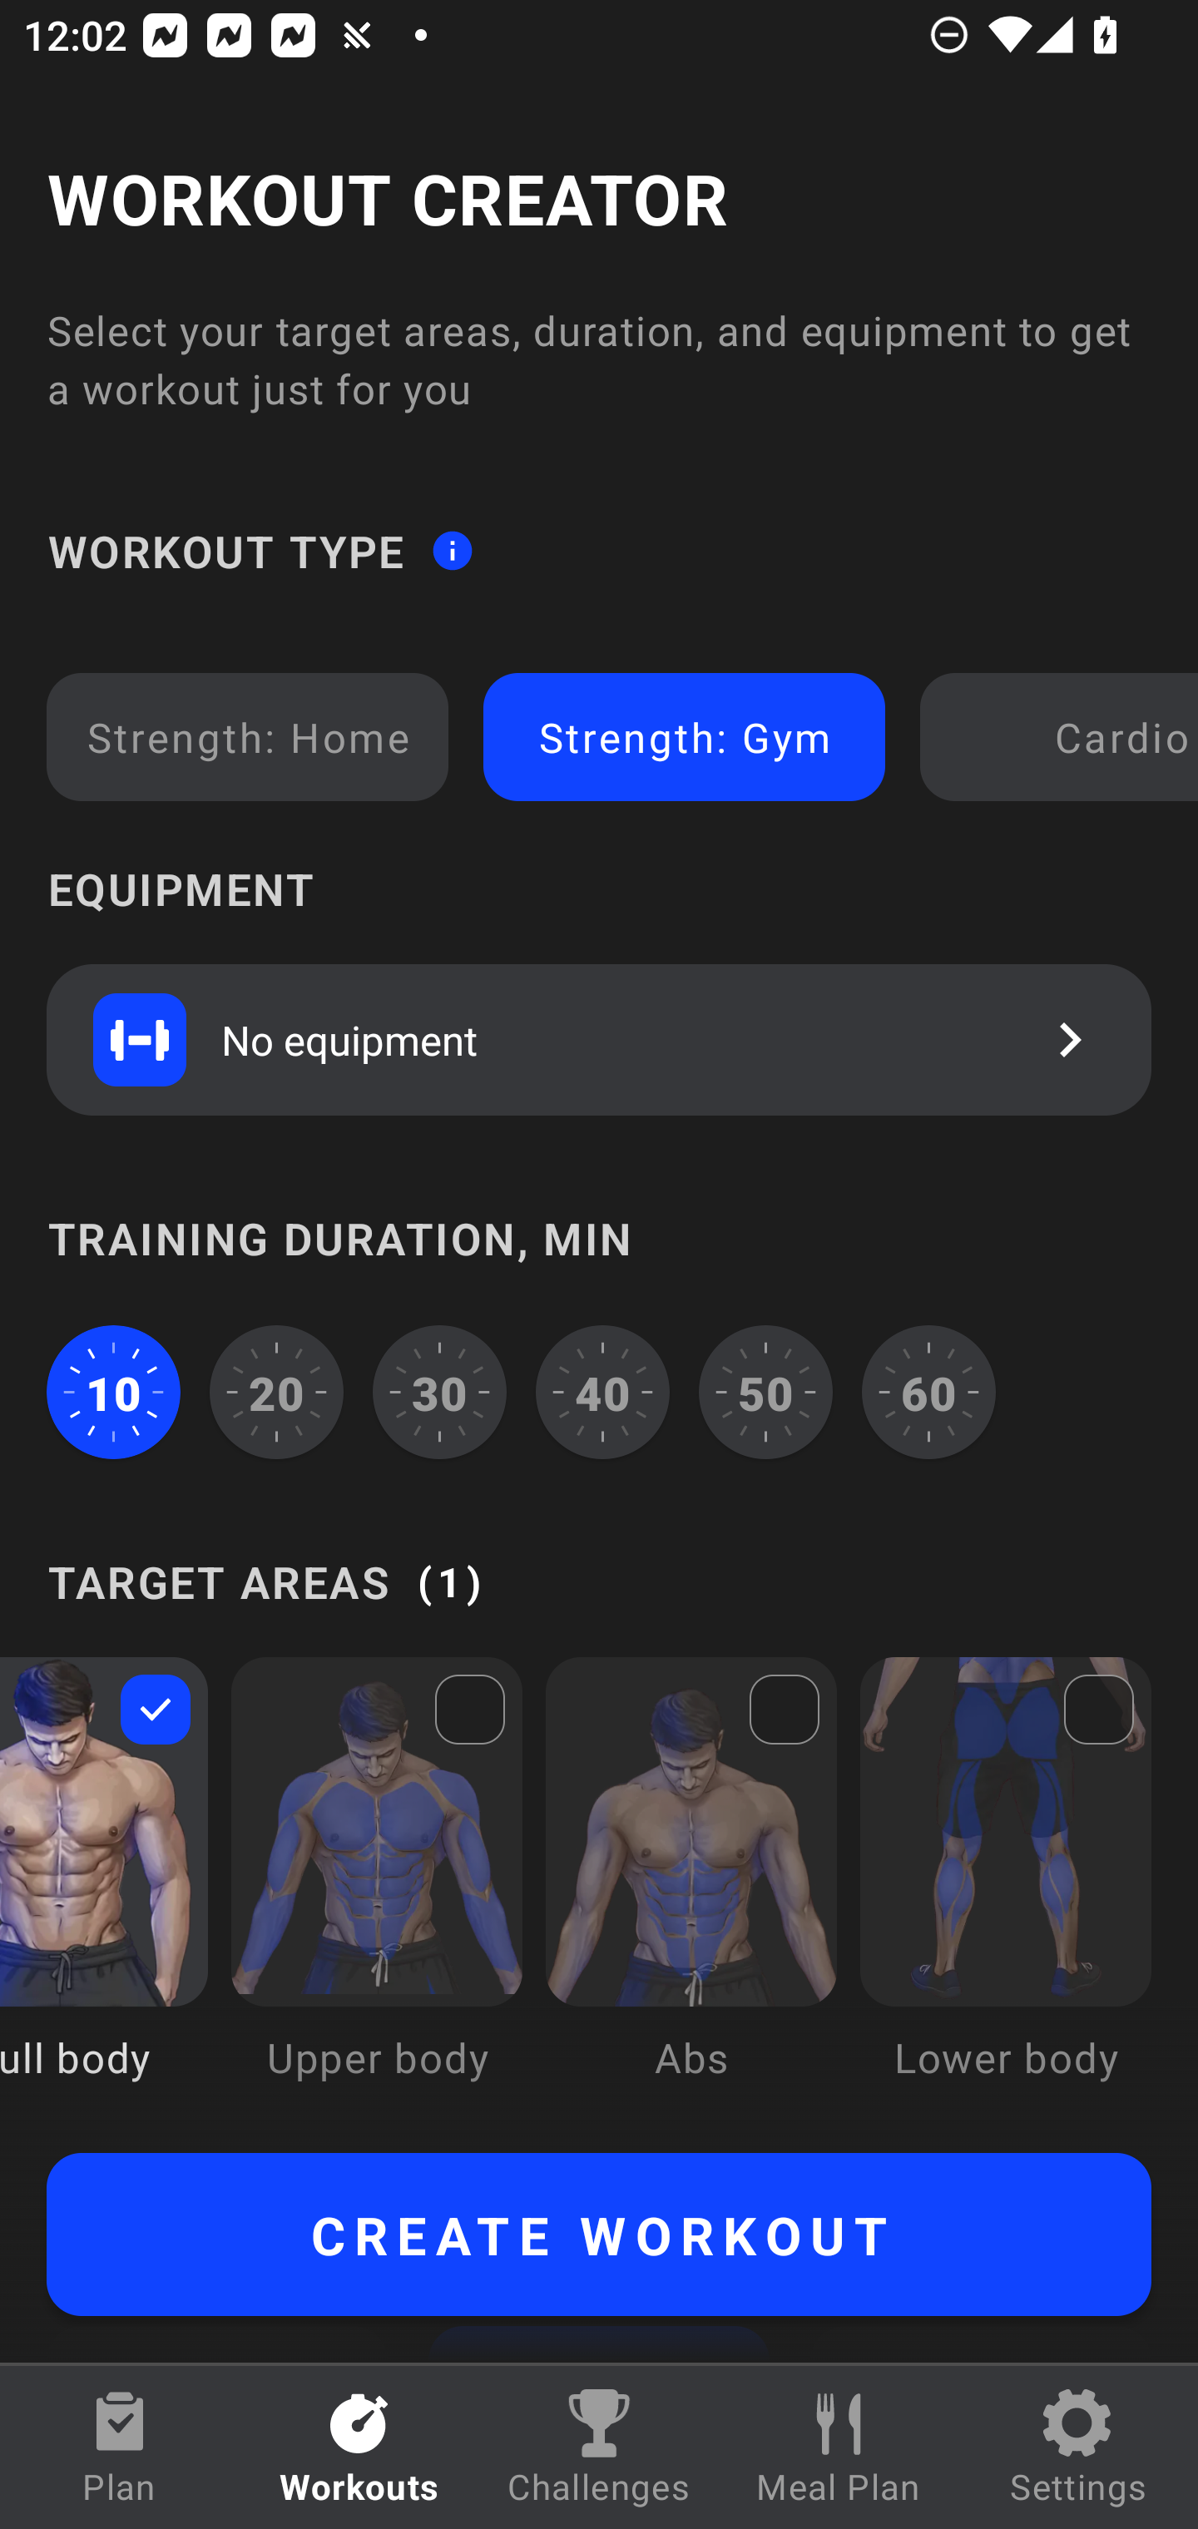 Image resolution: width=1198 pixels, height=2529 pixels. I want to click on Abs, so click(691, 1892).